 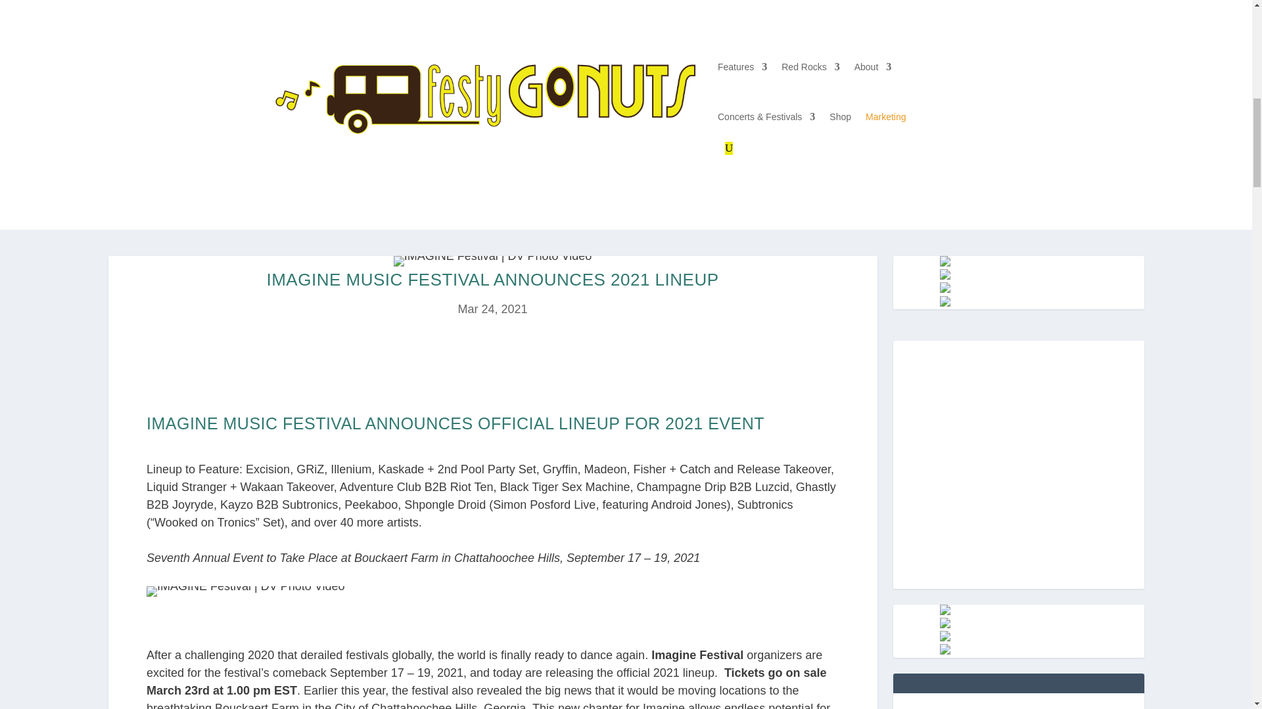 What do you see at coordinates (493, 261) in the screenshot?
I see `IMAGINE-FESTIVAL-DVPhotoVideo-3` at bounding box center [493, 261].